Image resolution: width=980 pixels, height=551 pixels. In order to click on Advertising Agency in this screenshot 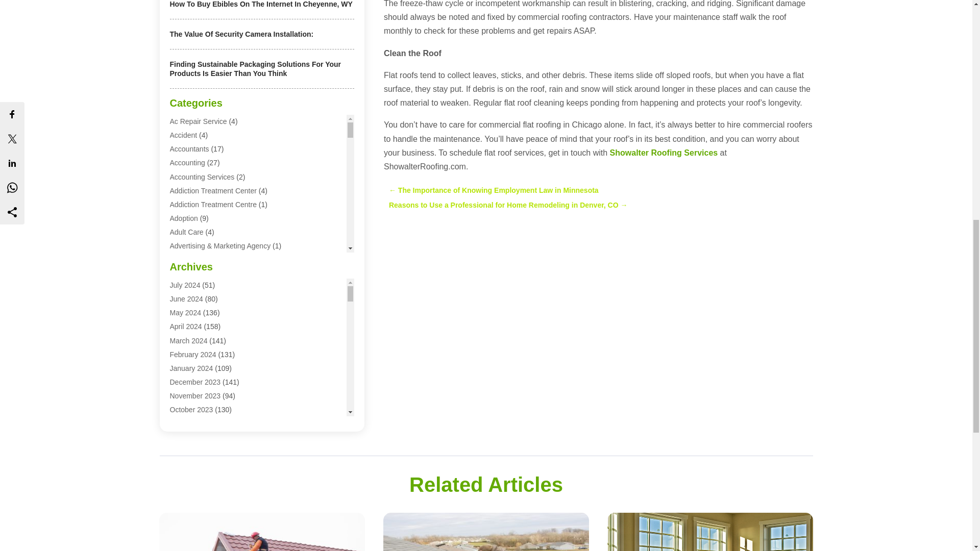, I will do `click(200, 260)`.